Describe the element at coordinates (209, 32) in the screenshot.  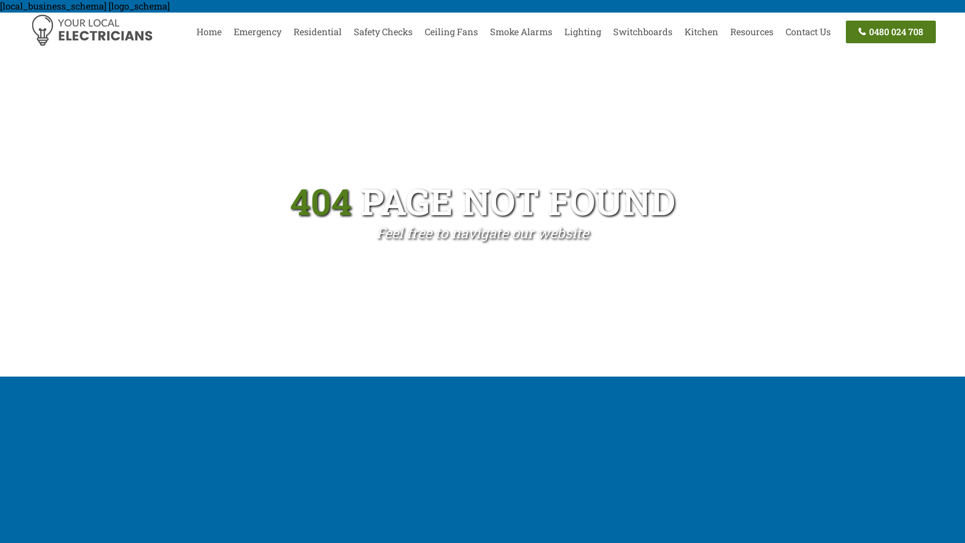
I see `Home` at that location.